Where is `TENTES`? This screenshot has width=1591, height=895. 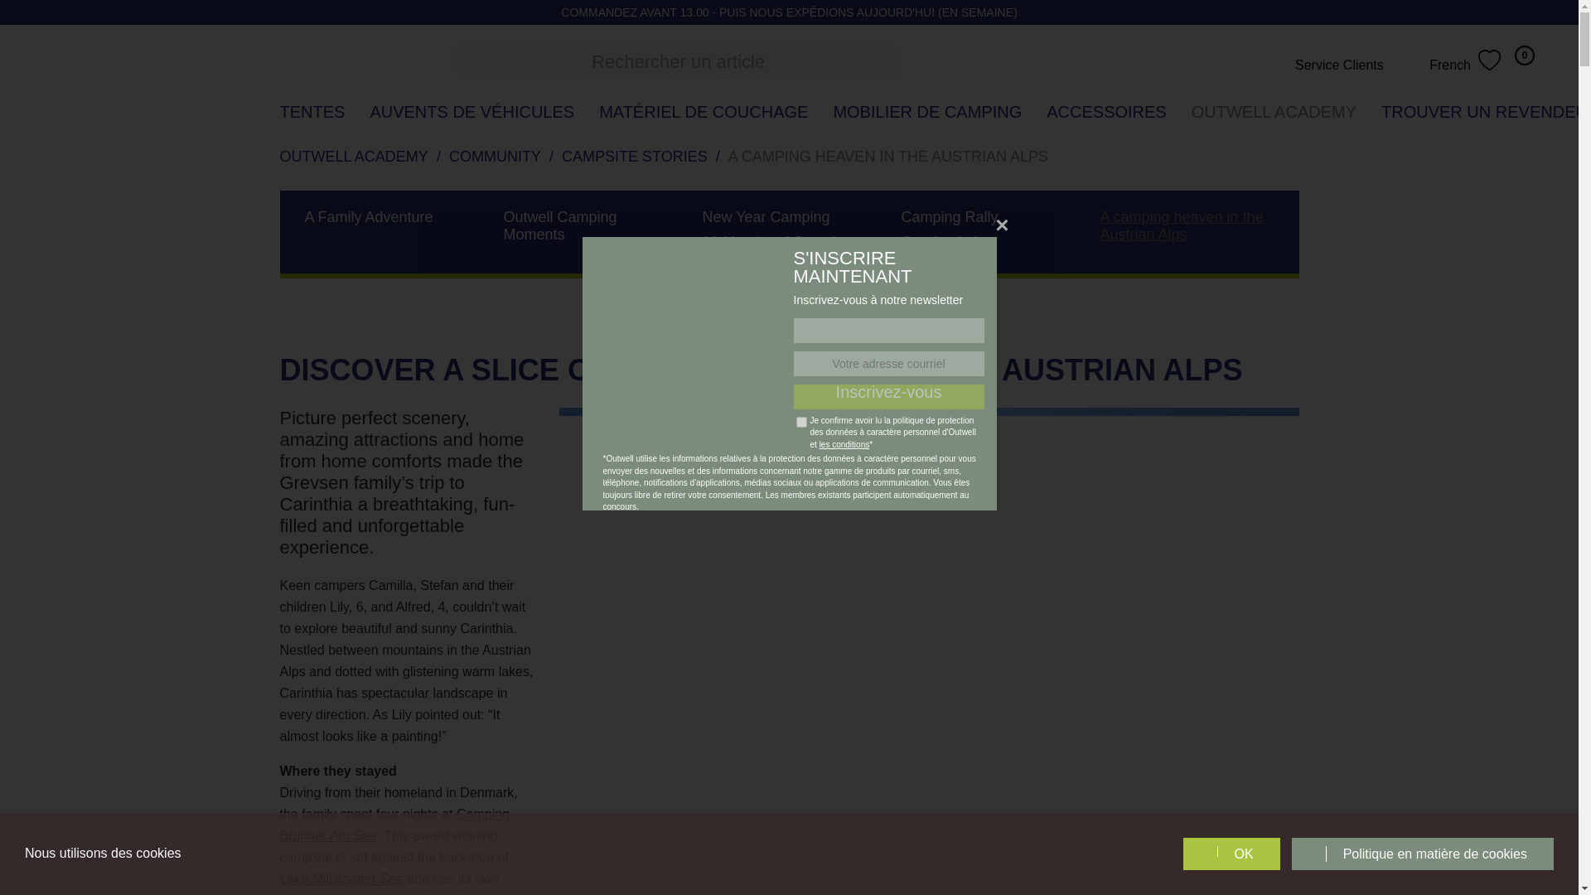 TENTES is located at coordinates (312, 111).